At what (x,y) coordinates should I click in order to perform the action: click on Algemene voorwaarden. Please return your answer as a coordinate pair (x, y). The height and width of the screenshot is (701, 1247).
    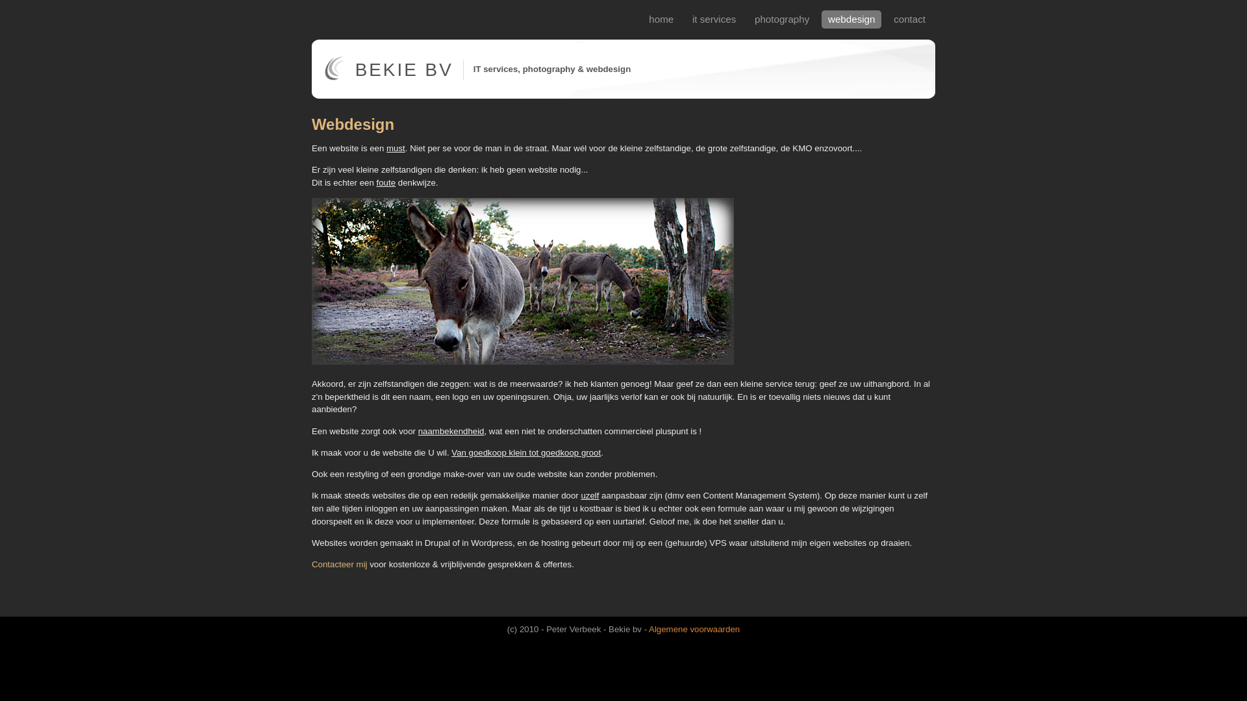
    Looking at the image, I should click on (694, 630).